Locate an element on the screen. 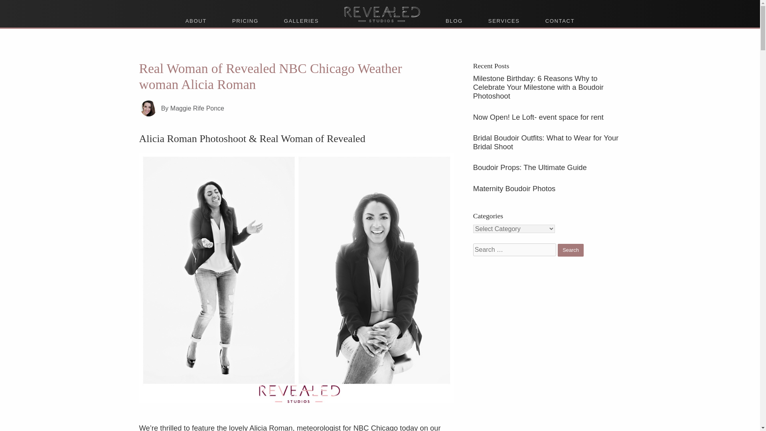 The width and height of the screenshot is (766, 431). CONTACT is located at coordinates (560, 21).